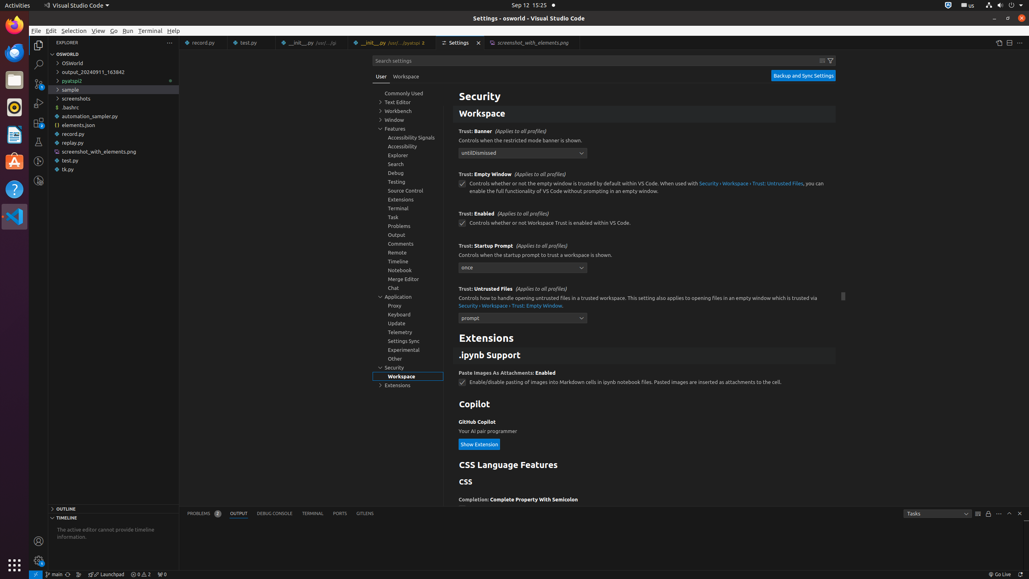 The image size is (1029, 579). Describe the element at coordinates (113, 143) in the screenshot. I see `replay.py` at that location.